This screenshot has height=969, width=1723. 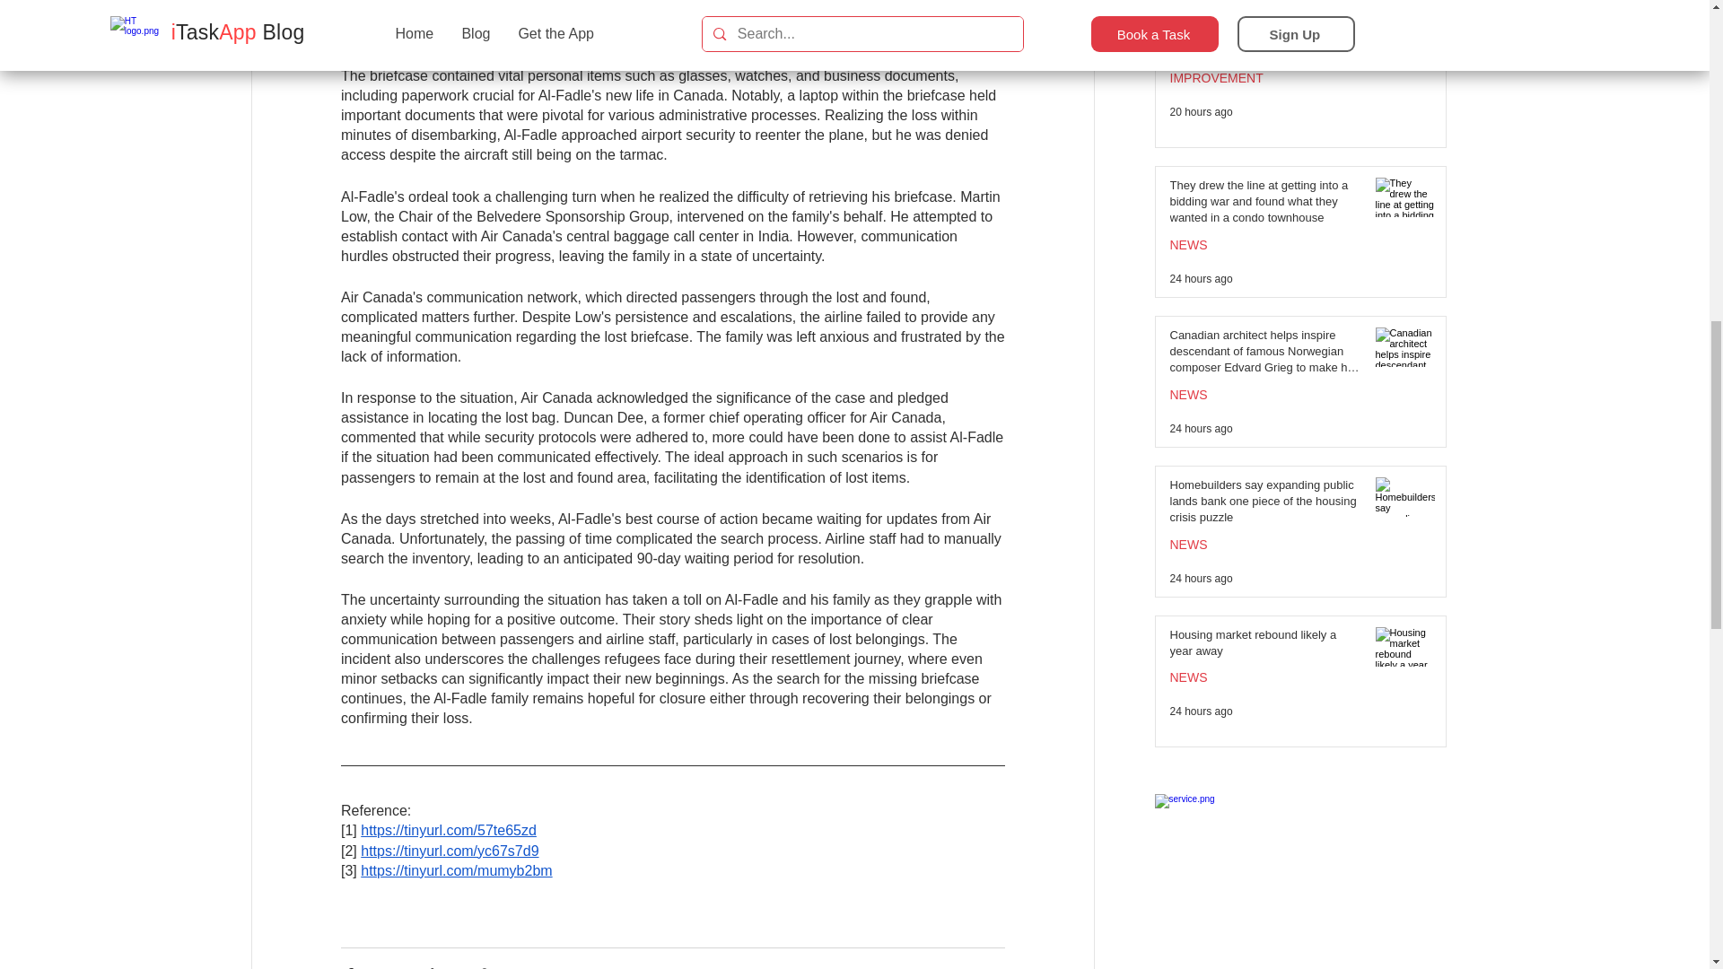 What do you see at coordinates (1201, 579) in the screenshot?
I see `24 hours ago` at bounding box center [1201, 579].